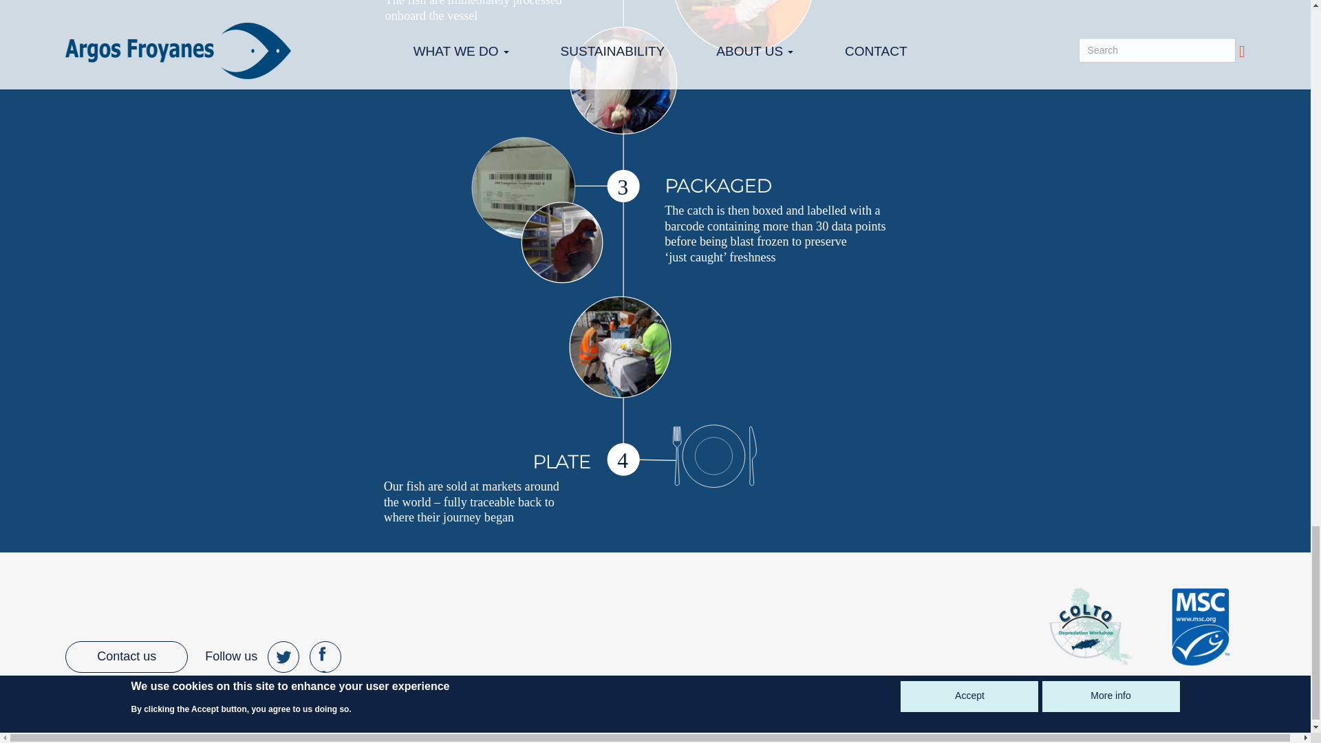 The width and height of the screenshot is (1321, 743). I want to click on Contact Us, so click(319, 721).